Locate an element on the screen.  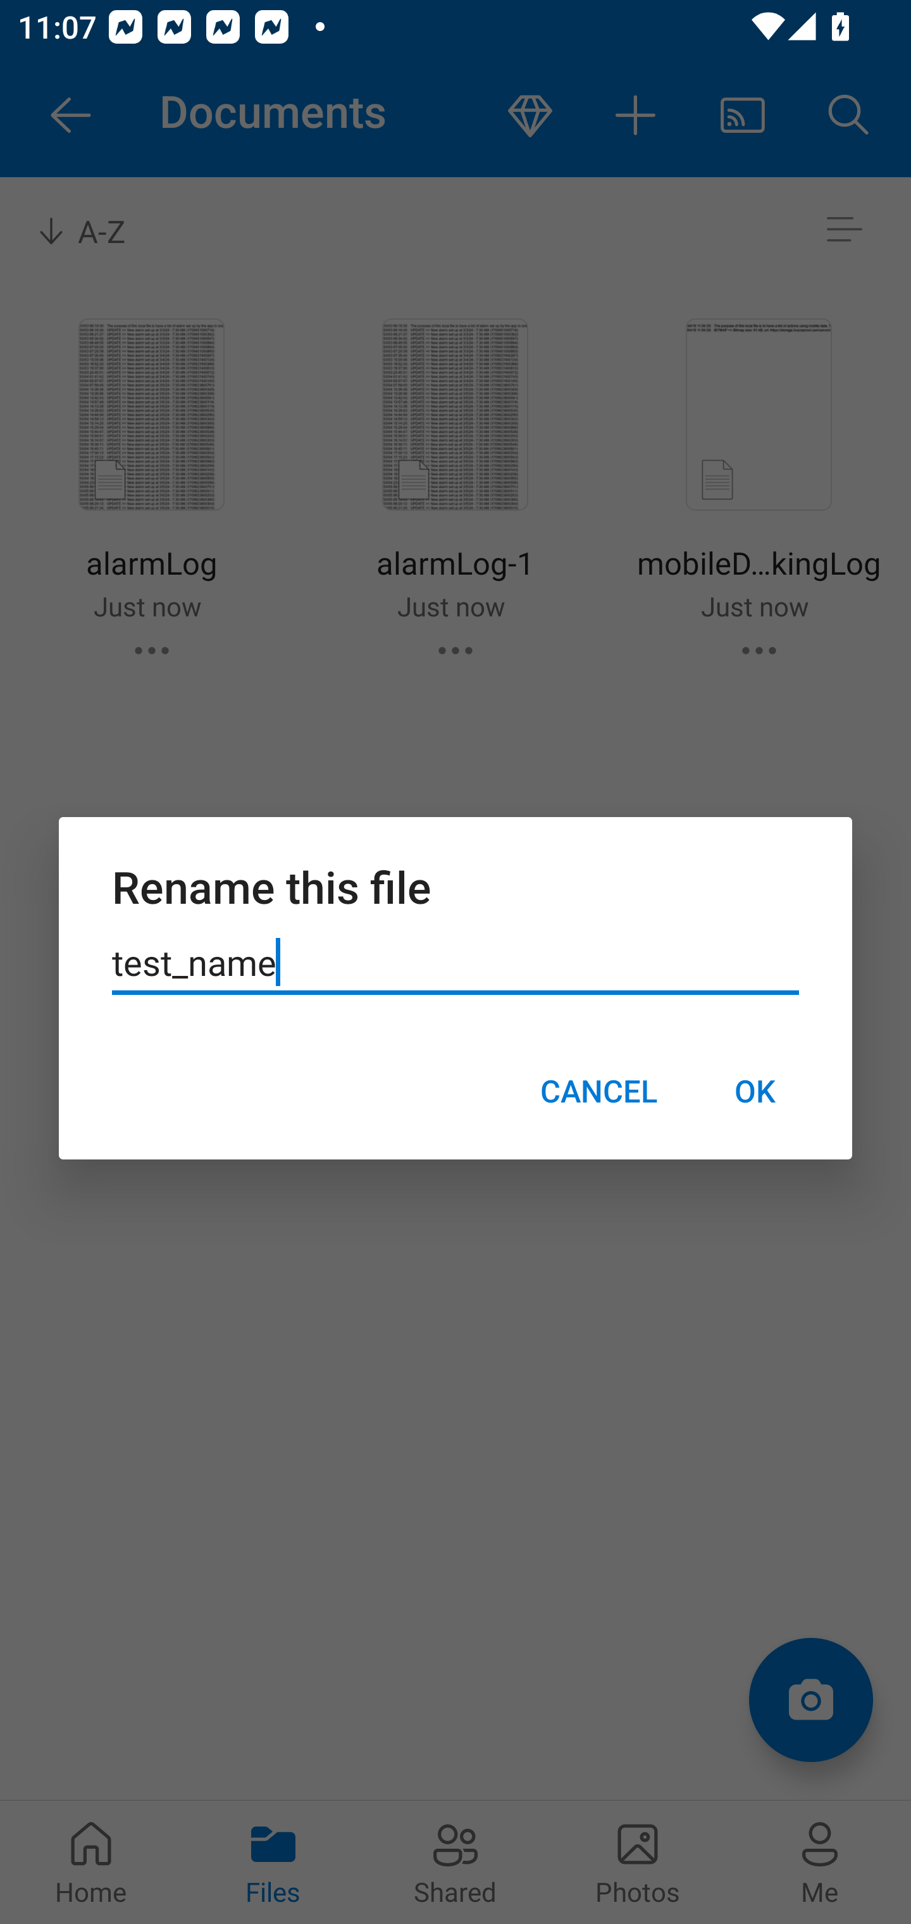
test_name is located at coordinates (455, 963).